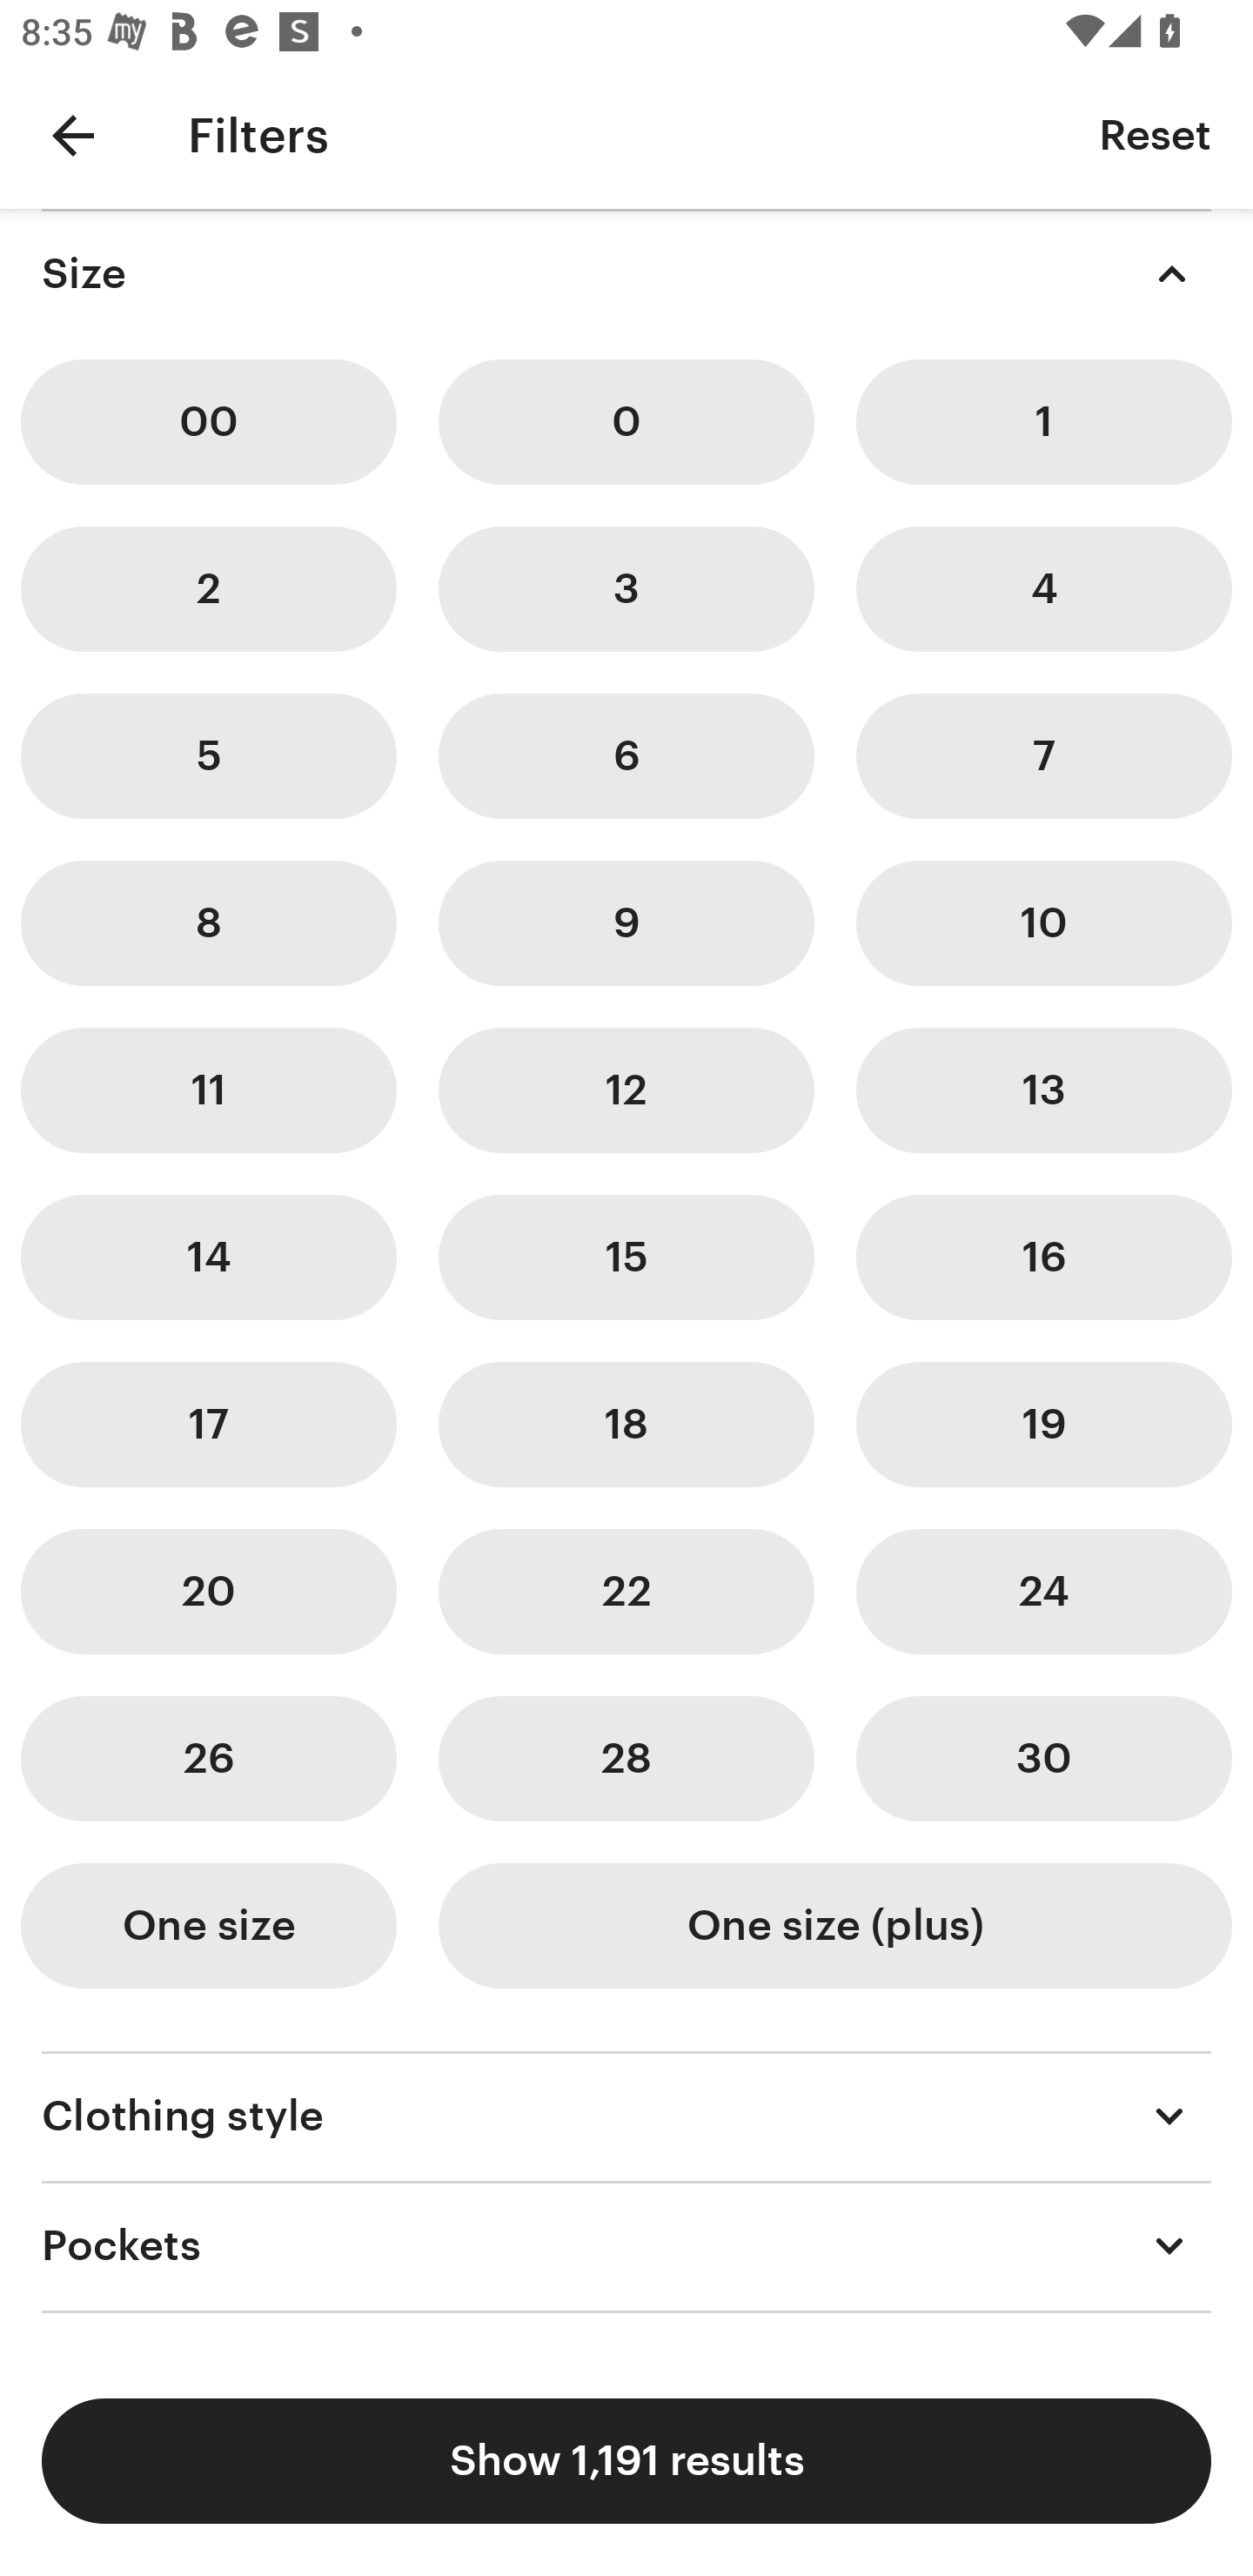 This screenshot has height=2576, width=1253. What do you see at coordinates (209, 1925) in the screenshot?
I see `One size` at bounding box center [209, 1925].